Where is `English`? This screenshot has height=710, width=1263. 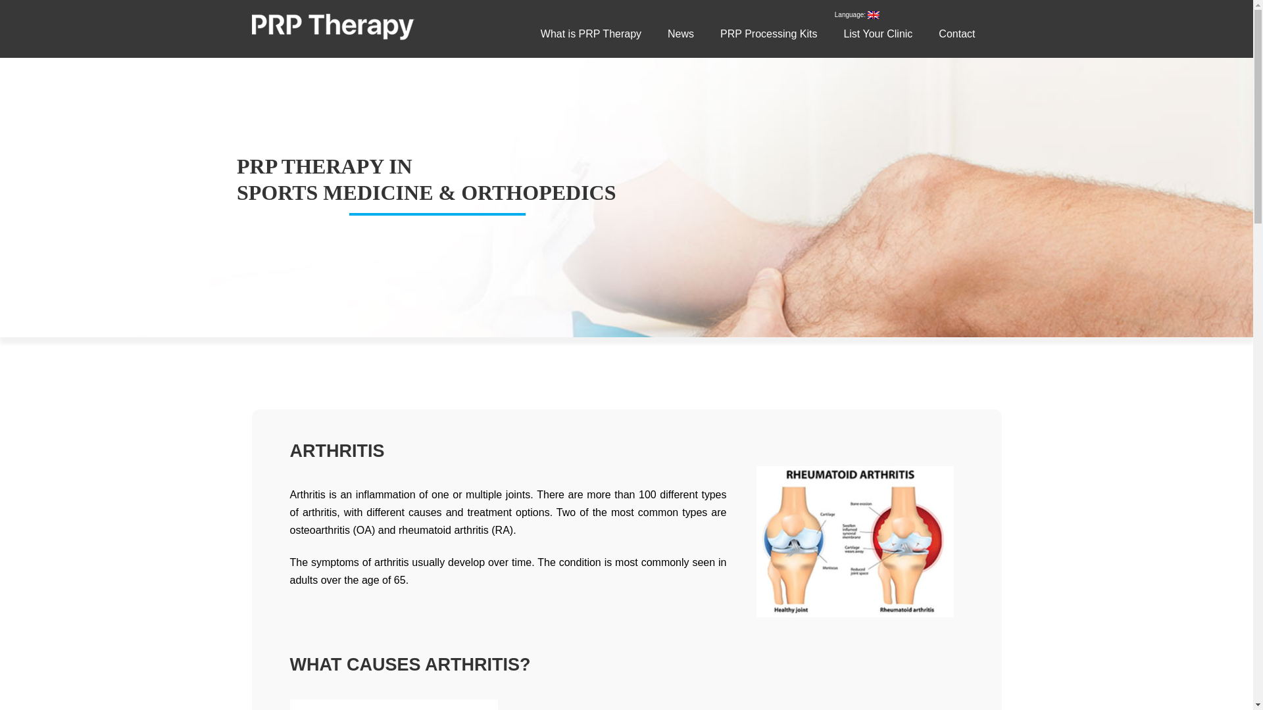
English is located at coordinates (1108, 178).